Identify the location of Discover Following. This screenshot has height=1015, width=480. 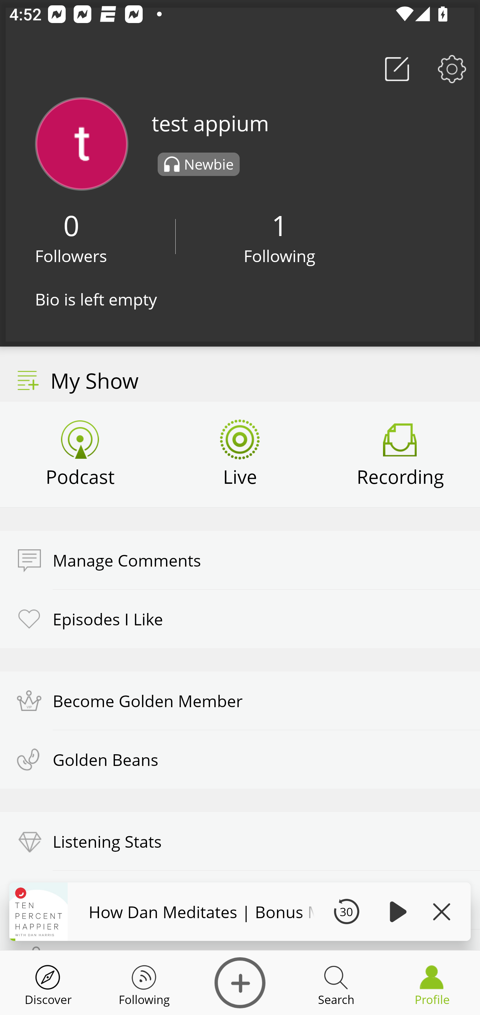
(144, 983).